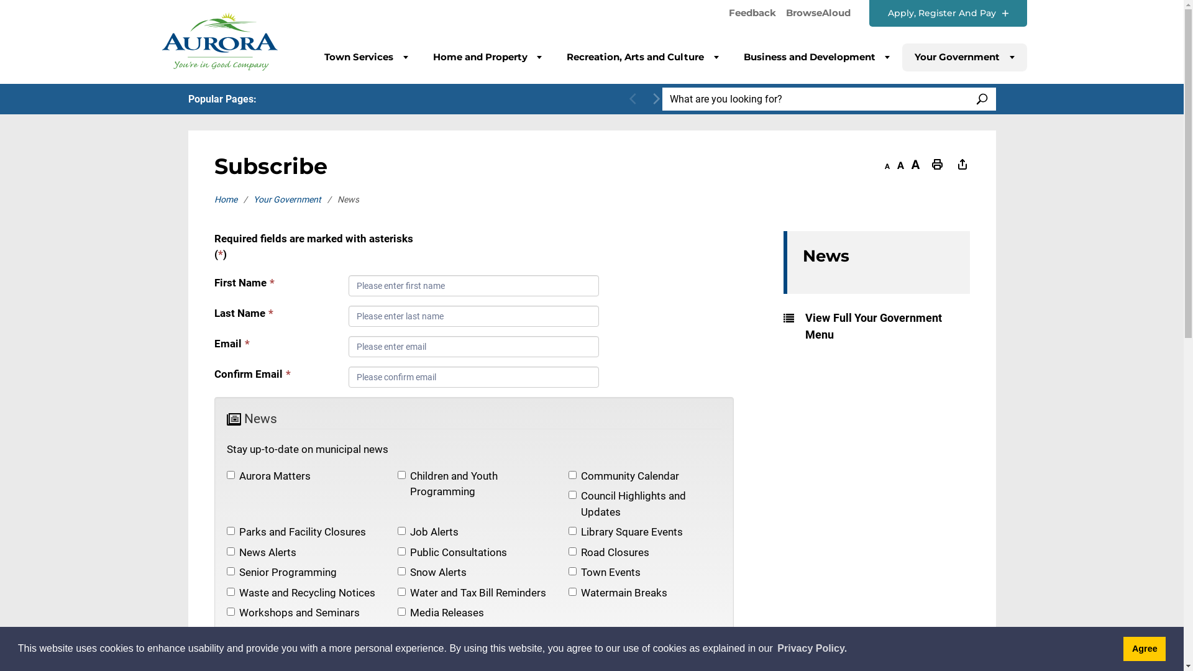 This screenshot has width=1193, height=671. I want to click on BrowseAloud, so click(818, 16).